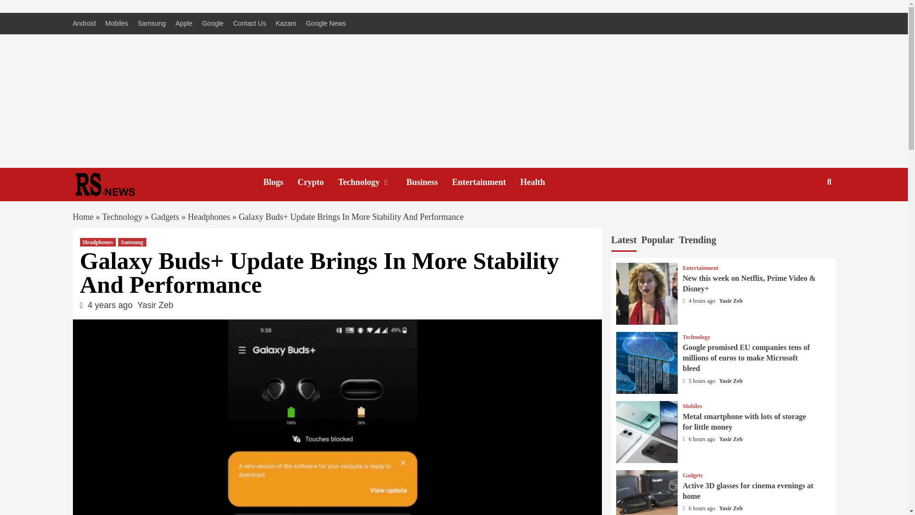  Describe the element at coordinates (318, 182) in the screenshot. I see `Crypto` at that location.